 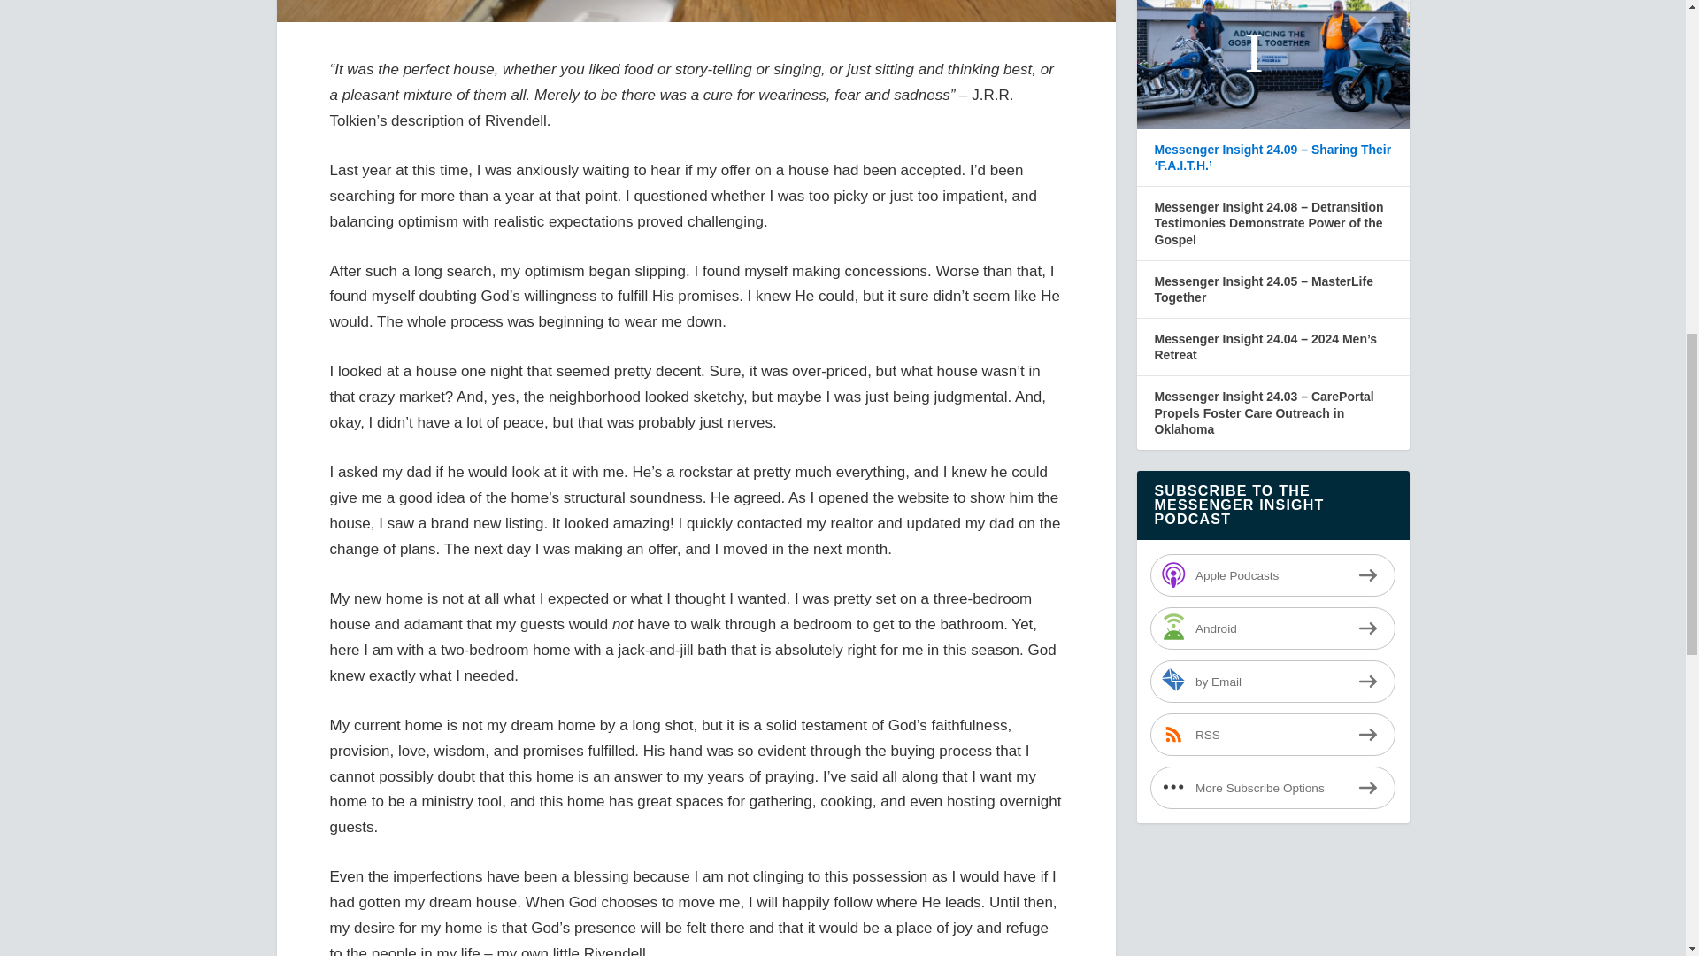 What do you see at coordinates (1272, 628) in the screenshot?
I see `Subscribe on Android` at bounding box center [1272, 628].